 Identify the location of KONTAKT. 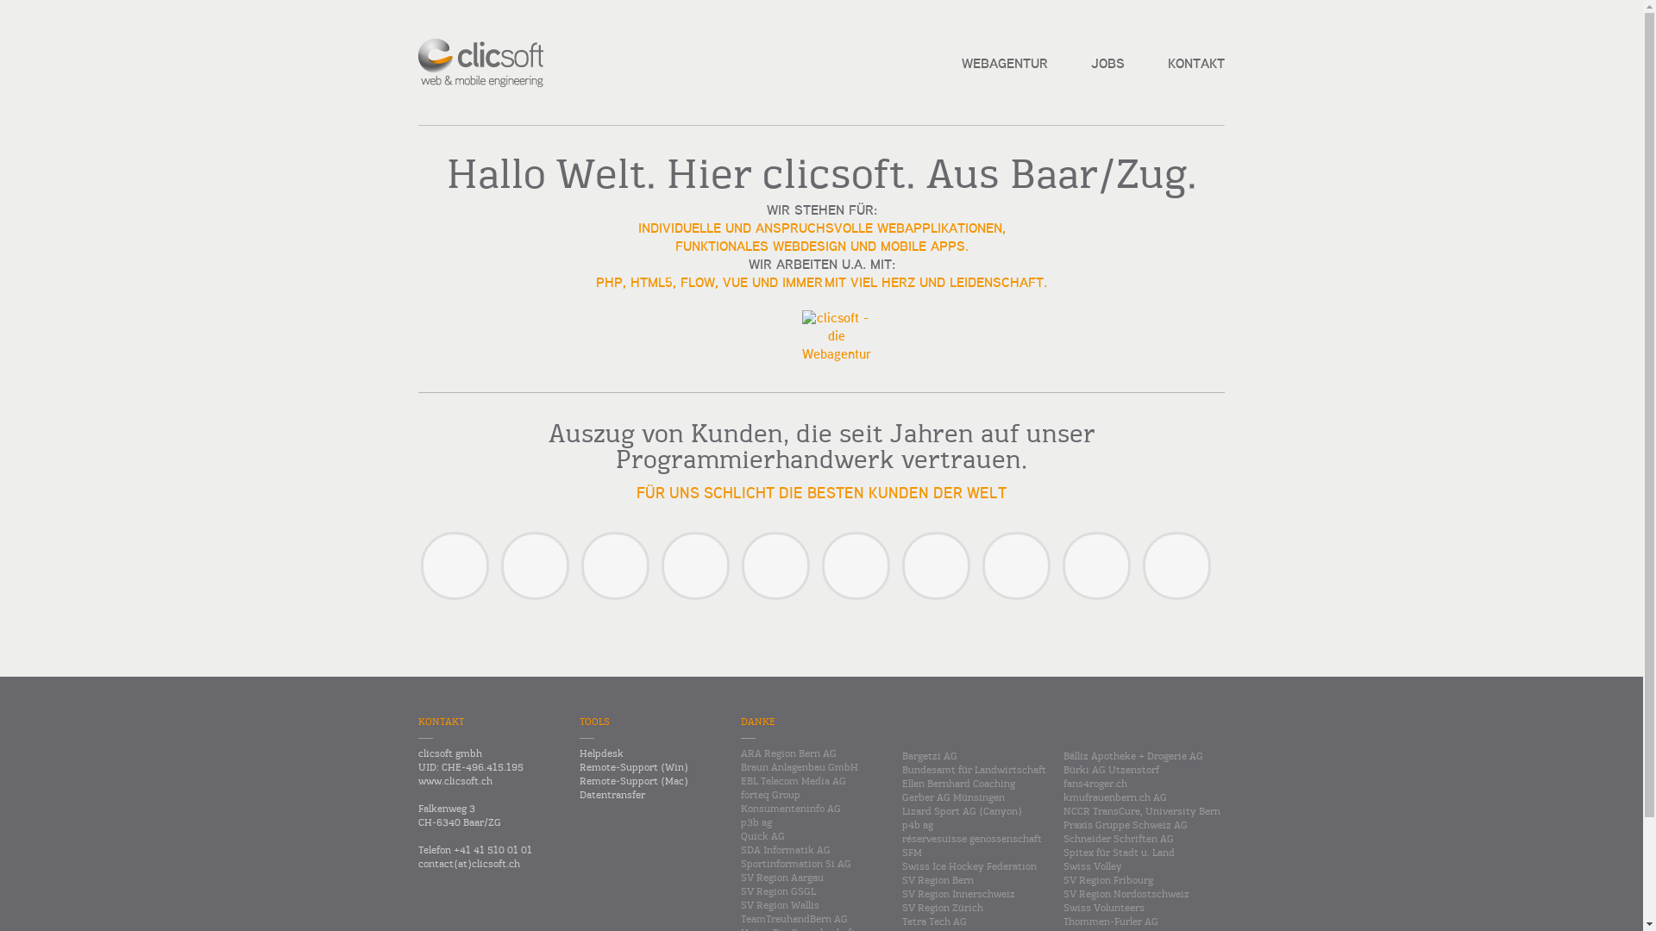
(1196, 65).